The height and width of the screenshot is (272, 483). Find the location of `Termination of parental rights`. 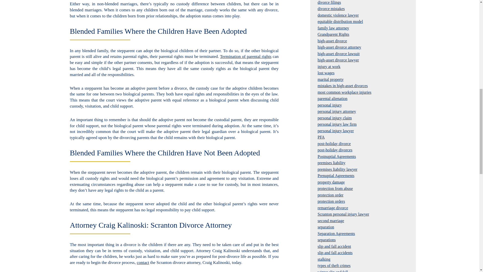

Termination of parental rights is located at coordinates (246, 56).